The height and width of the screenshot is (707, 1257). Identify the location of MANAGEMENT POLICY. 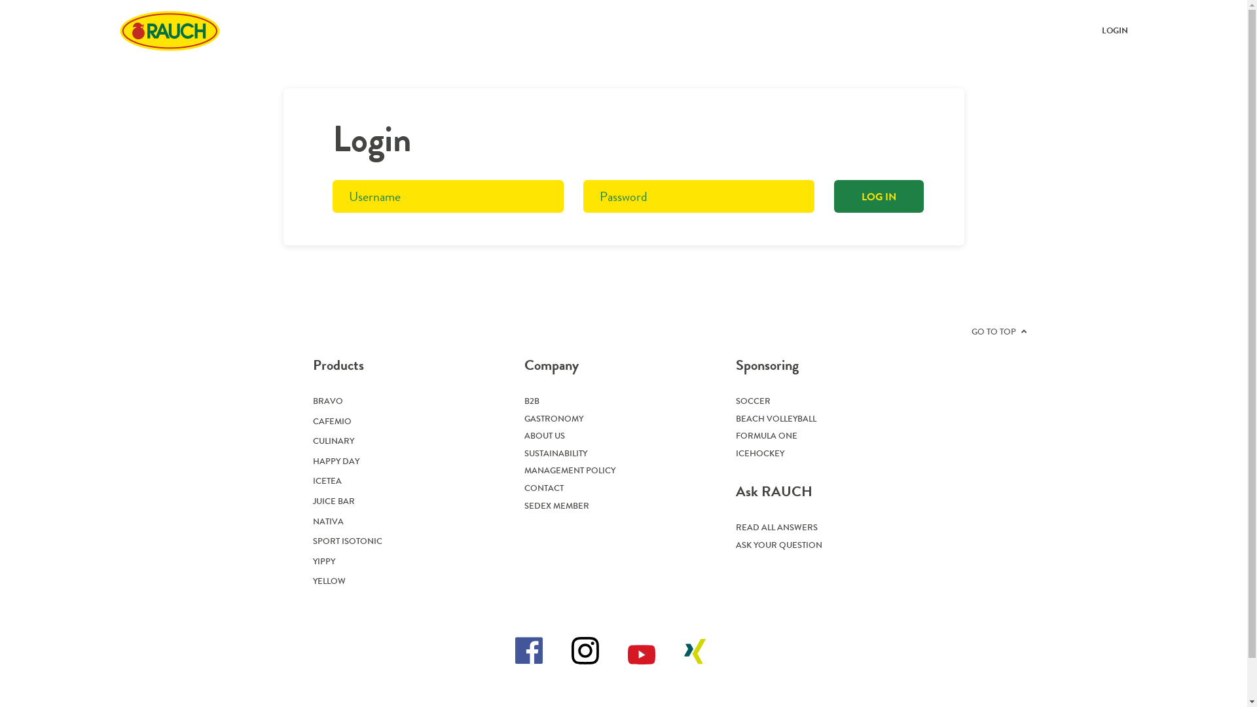
(570, 470).